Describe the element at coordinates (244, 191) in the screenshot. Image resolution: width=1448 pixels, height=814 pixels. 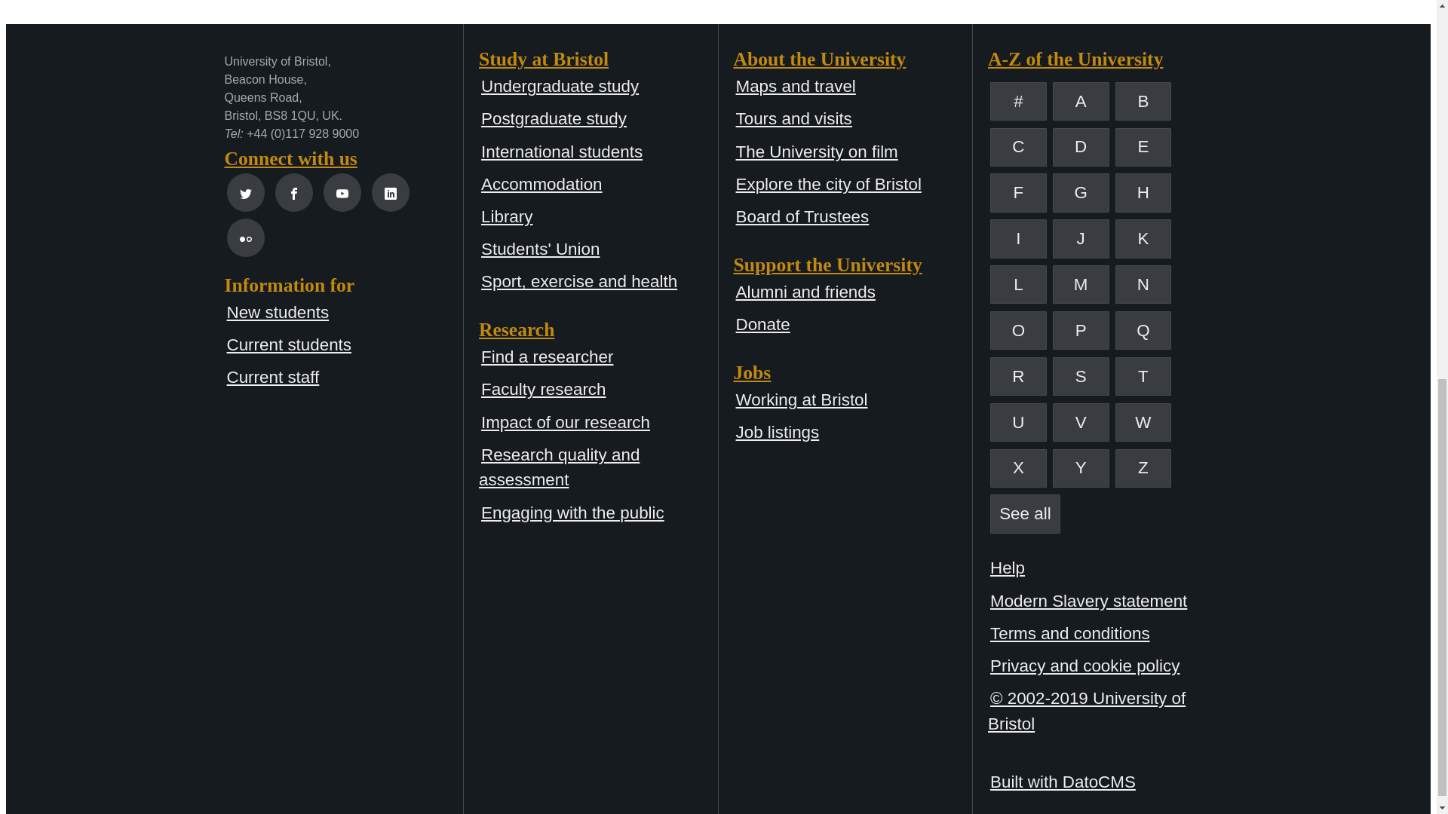
I see `Twitter` at that location.